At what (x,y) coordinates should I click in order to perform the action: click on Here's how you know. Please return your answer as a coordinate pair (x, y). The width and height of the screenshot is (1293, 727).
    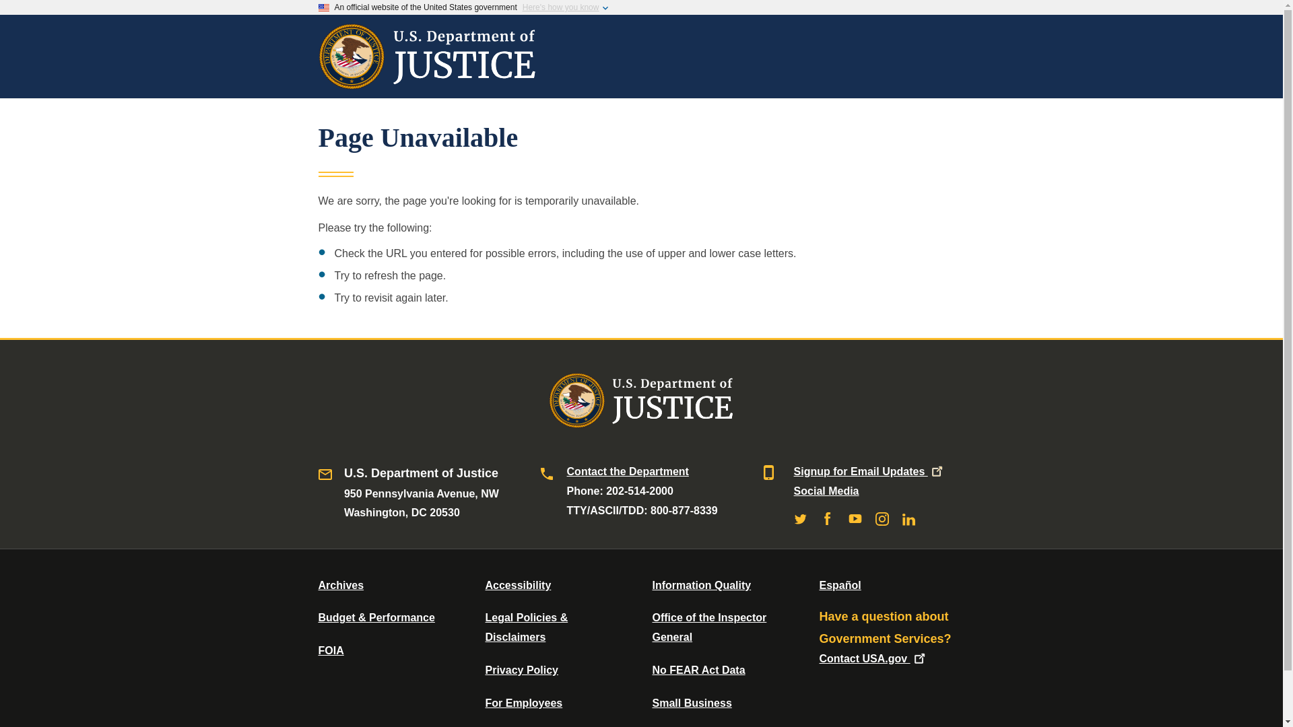
    Looking at the image, I should click on (560, 7).